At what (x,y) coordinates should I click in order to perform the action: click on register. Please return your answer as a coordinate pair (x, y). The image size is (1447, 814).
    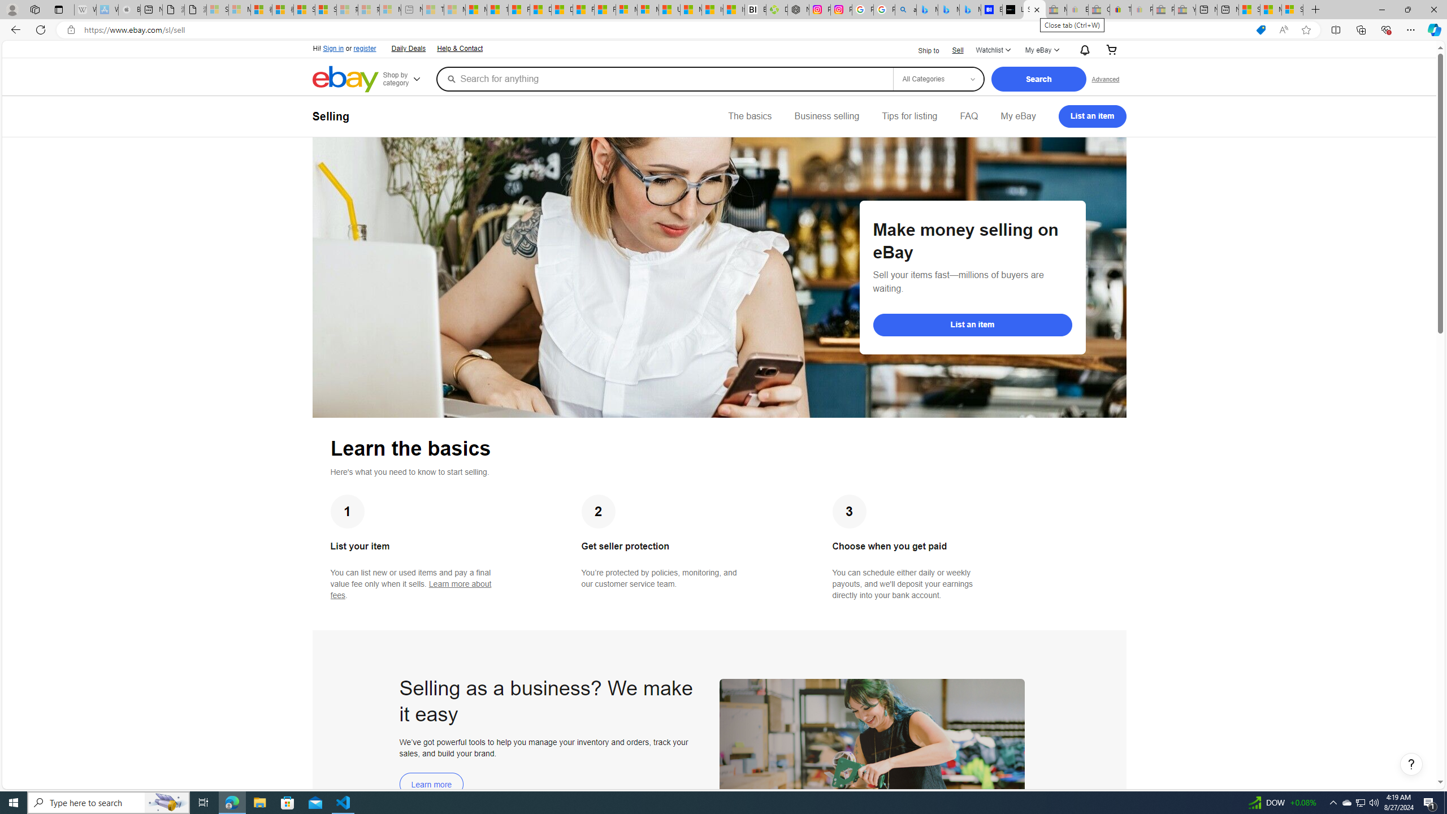
    Looking at the image, I should click on (364, 49).